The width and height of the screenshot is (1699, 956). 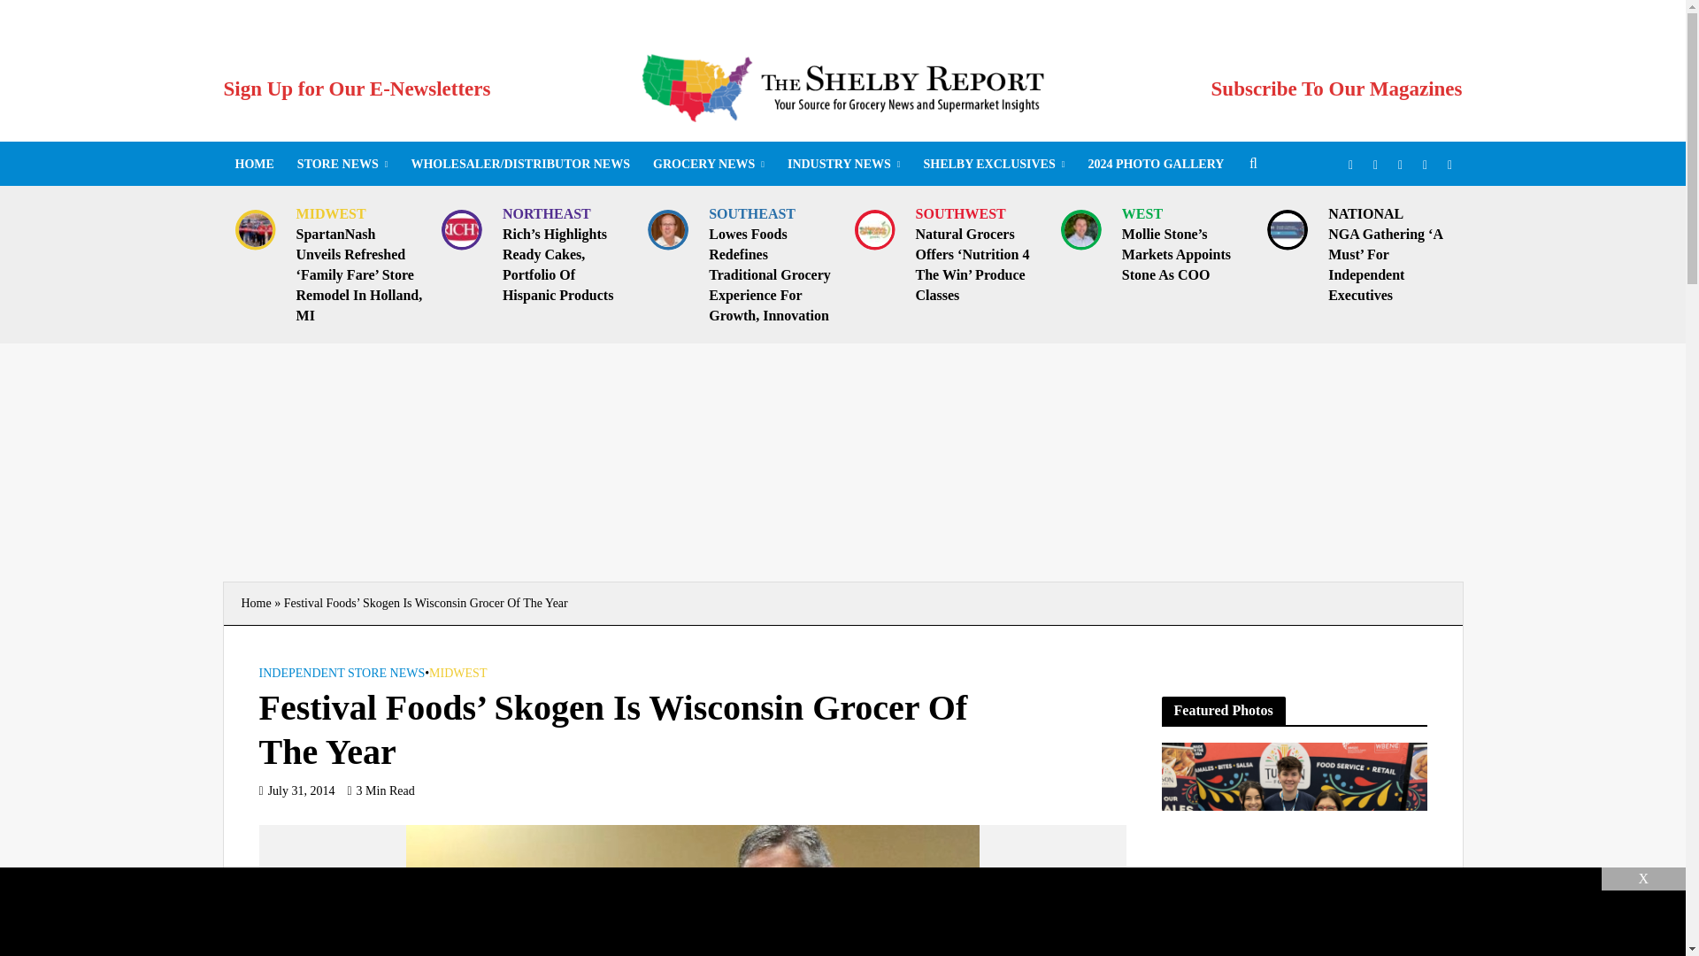 What do you see at coordinates (993, 164) in the screenshot?
I see `SHELBY EXCLUSIVES` at bounding box center [993, 164].